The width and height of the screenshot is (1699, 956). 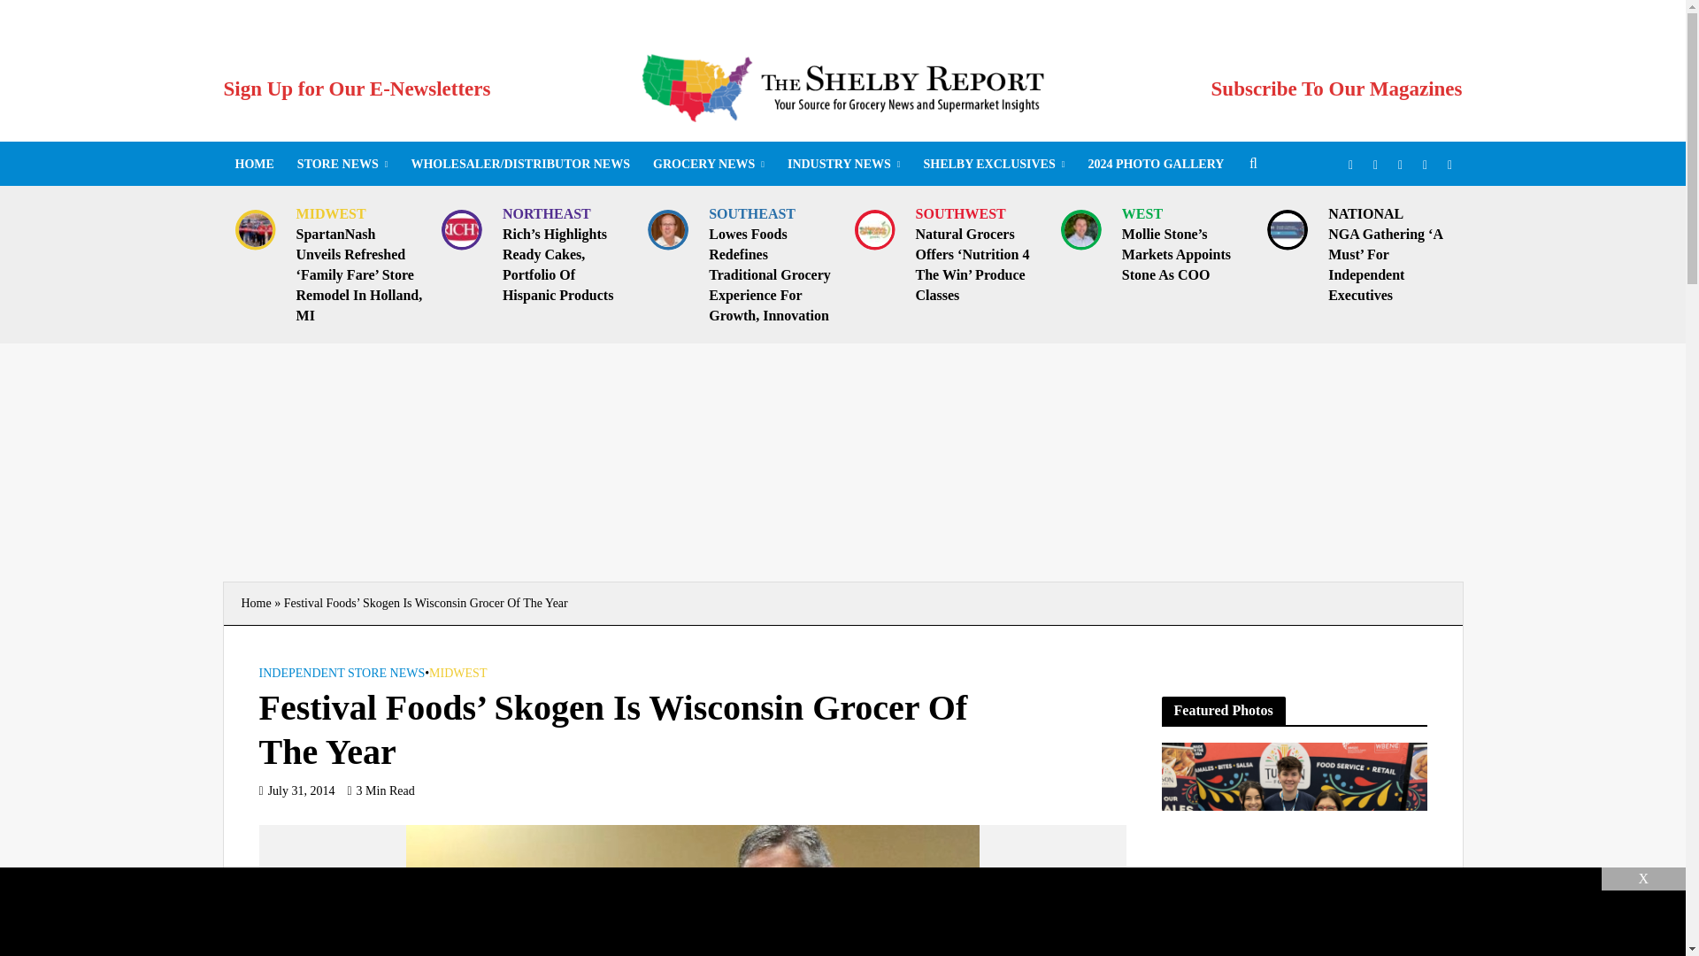 What do you see at coordinates (993, 164) in the screenshot?
I see `SHELBY EXCLUSIVES` at bounding box center [993, 164].